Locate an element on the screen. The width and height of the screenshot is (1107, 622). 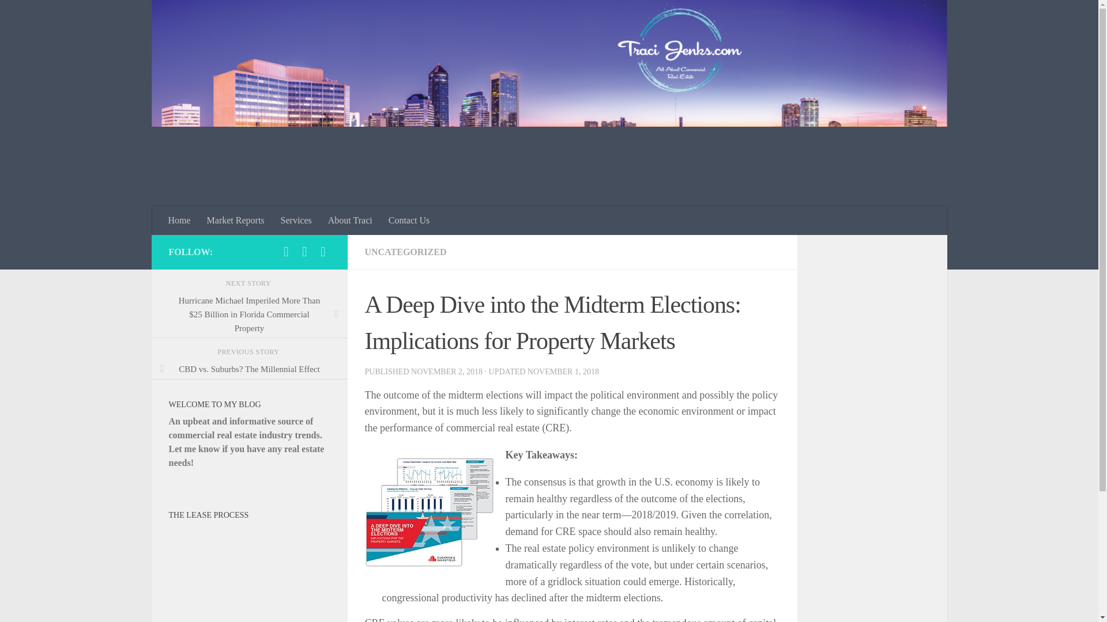
Services is located at coordinates (296, 220).